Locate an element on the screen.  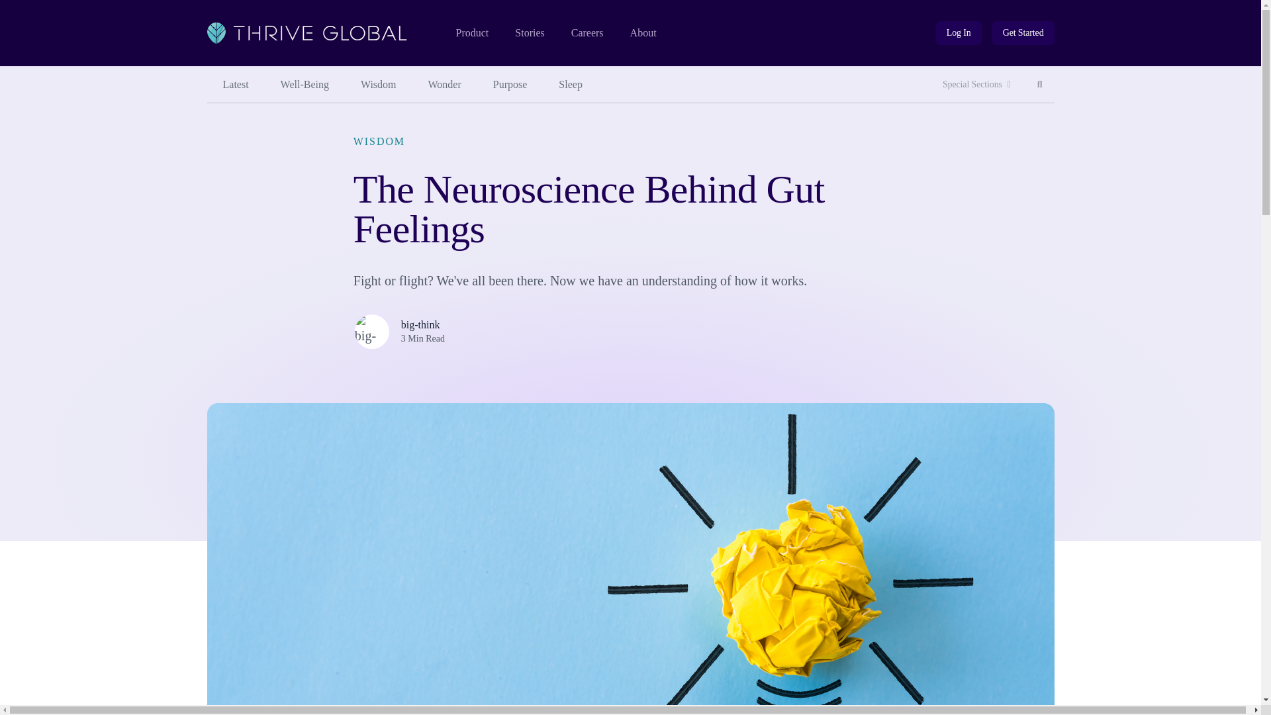
Latest is located at coordinates (305, 85).